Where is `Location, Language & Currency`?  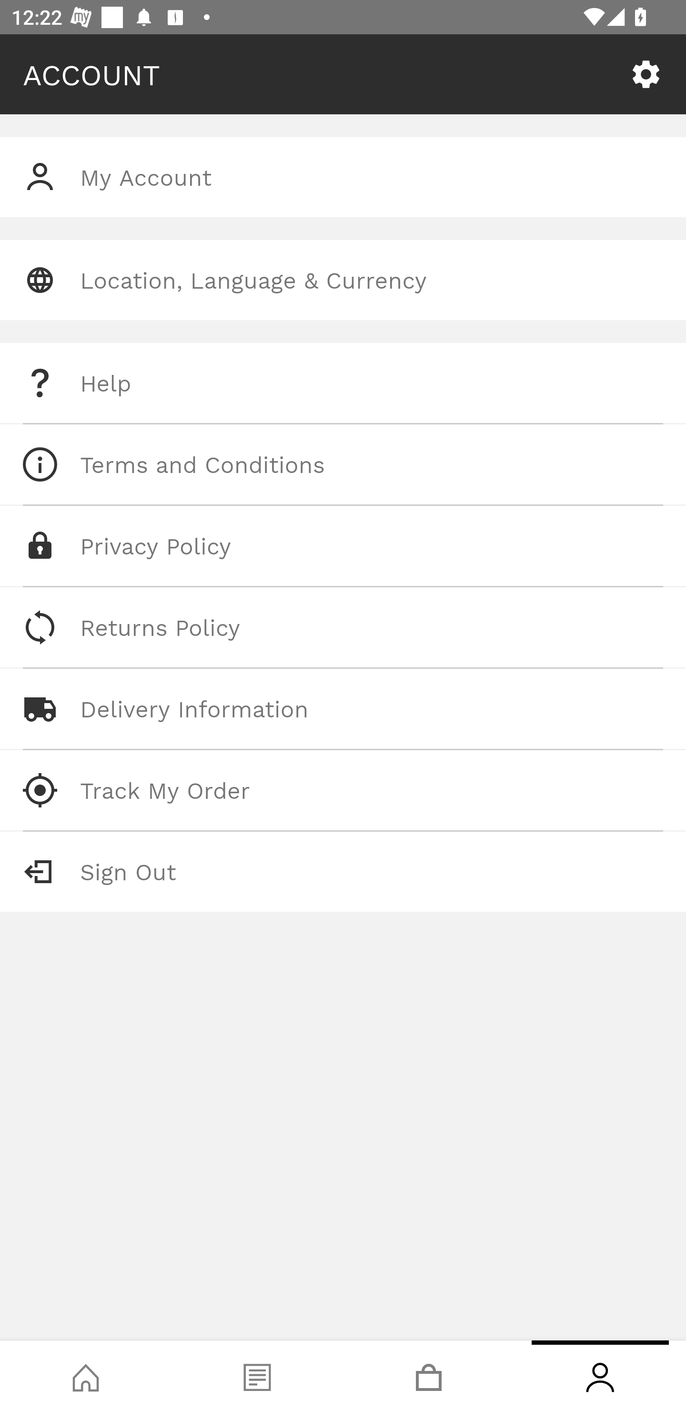 Location, Language & Currency is located at coordinates (343, 280).